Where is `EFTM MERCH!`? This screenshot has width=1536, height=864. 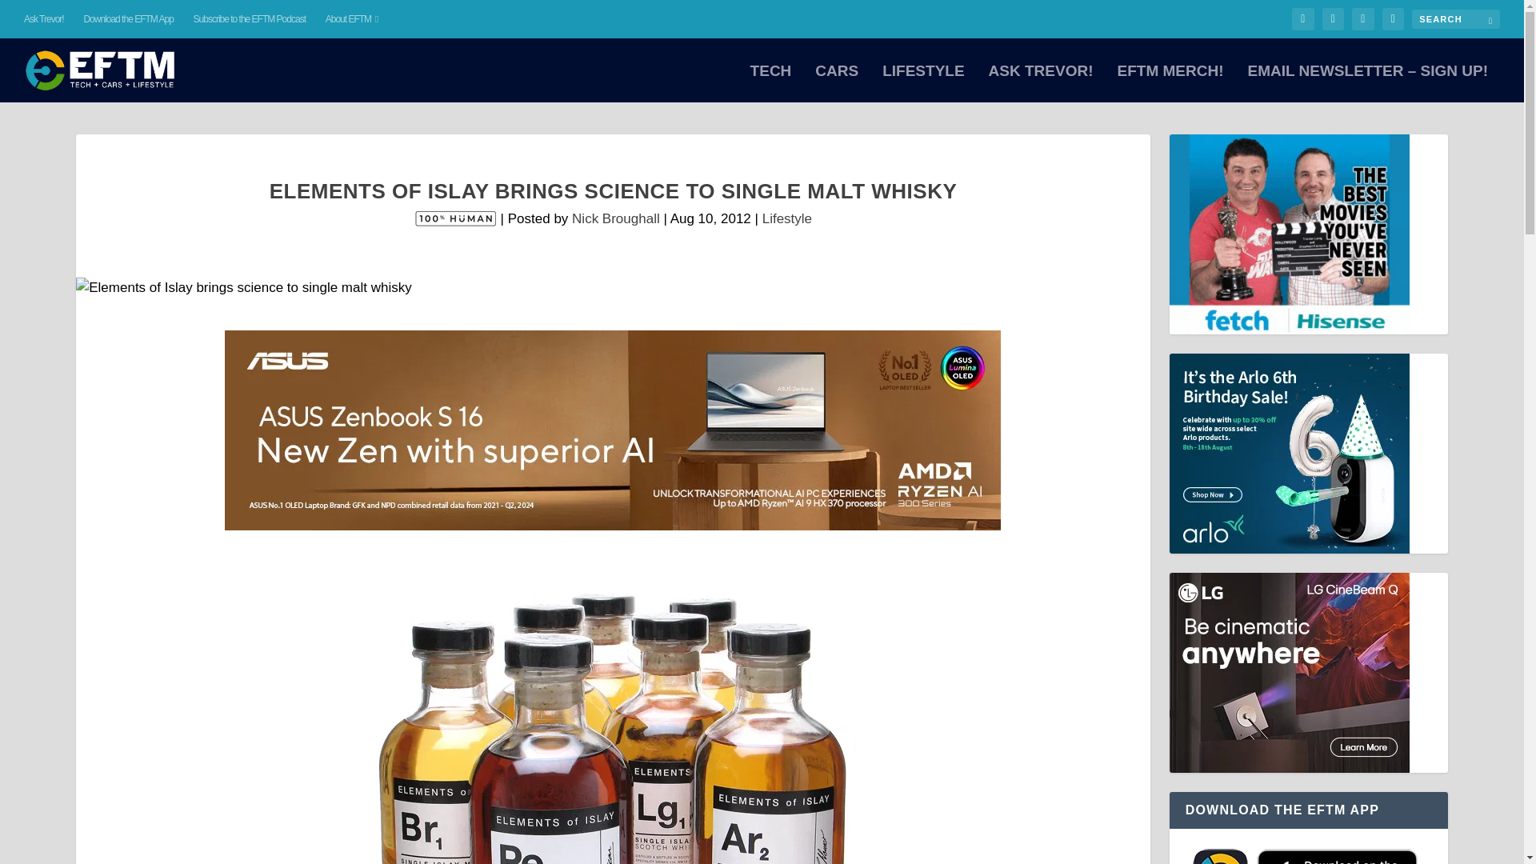 EFTM MERCH! is located at coordinates (1170, 83).